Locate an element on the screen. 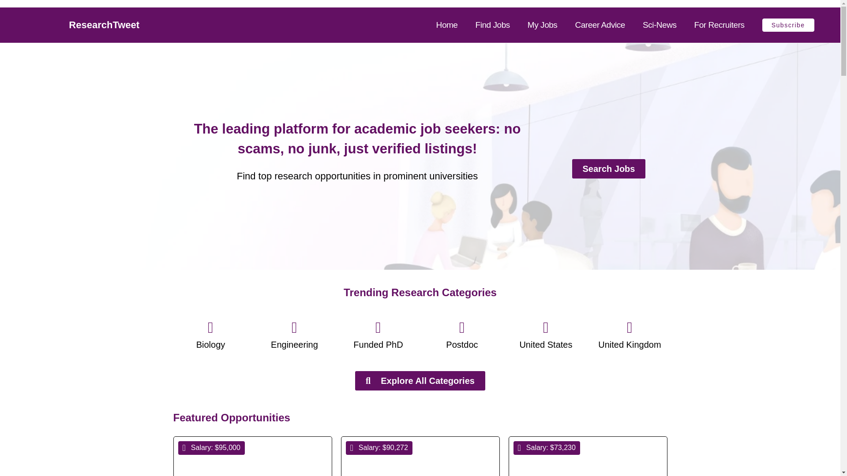 This screenshot has height=476, width=847. Funded PhD is located at coordinates (378, 345).